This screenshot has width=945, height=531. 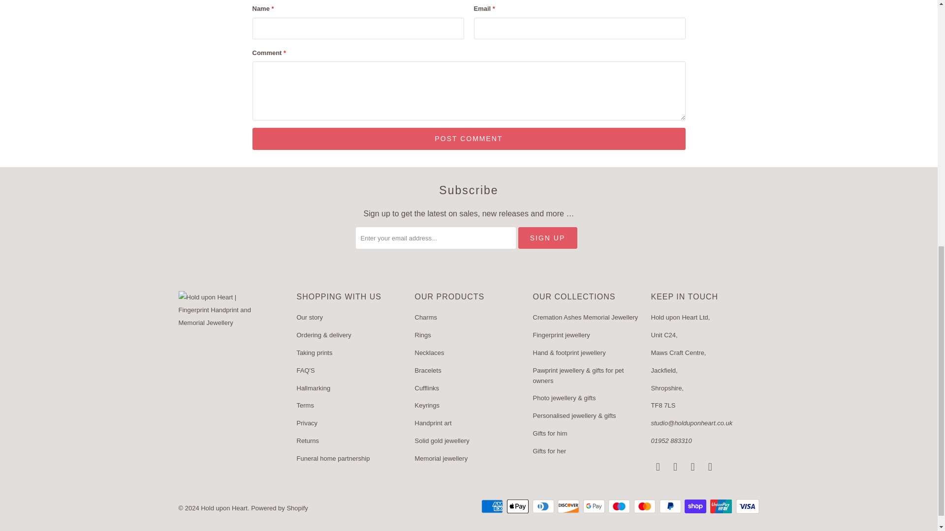 I want to click on Diners Club, so click(x=544, y=506).